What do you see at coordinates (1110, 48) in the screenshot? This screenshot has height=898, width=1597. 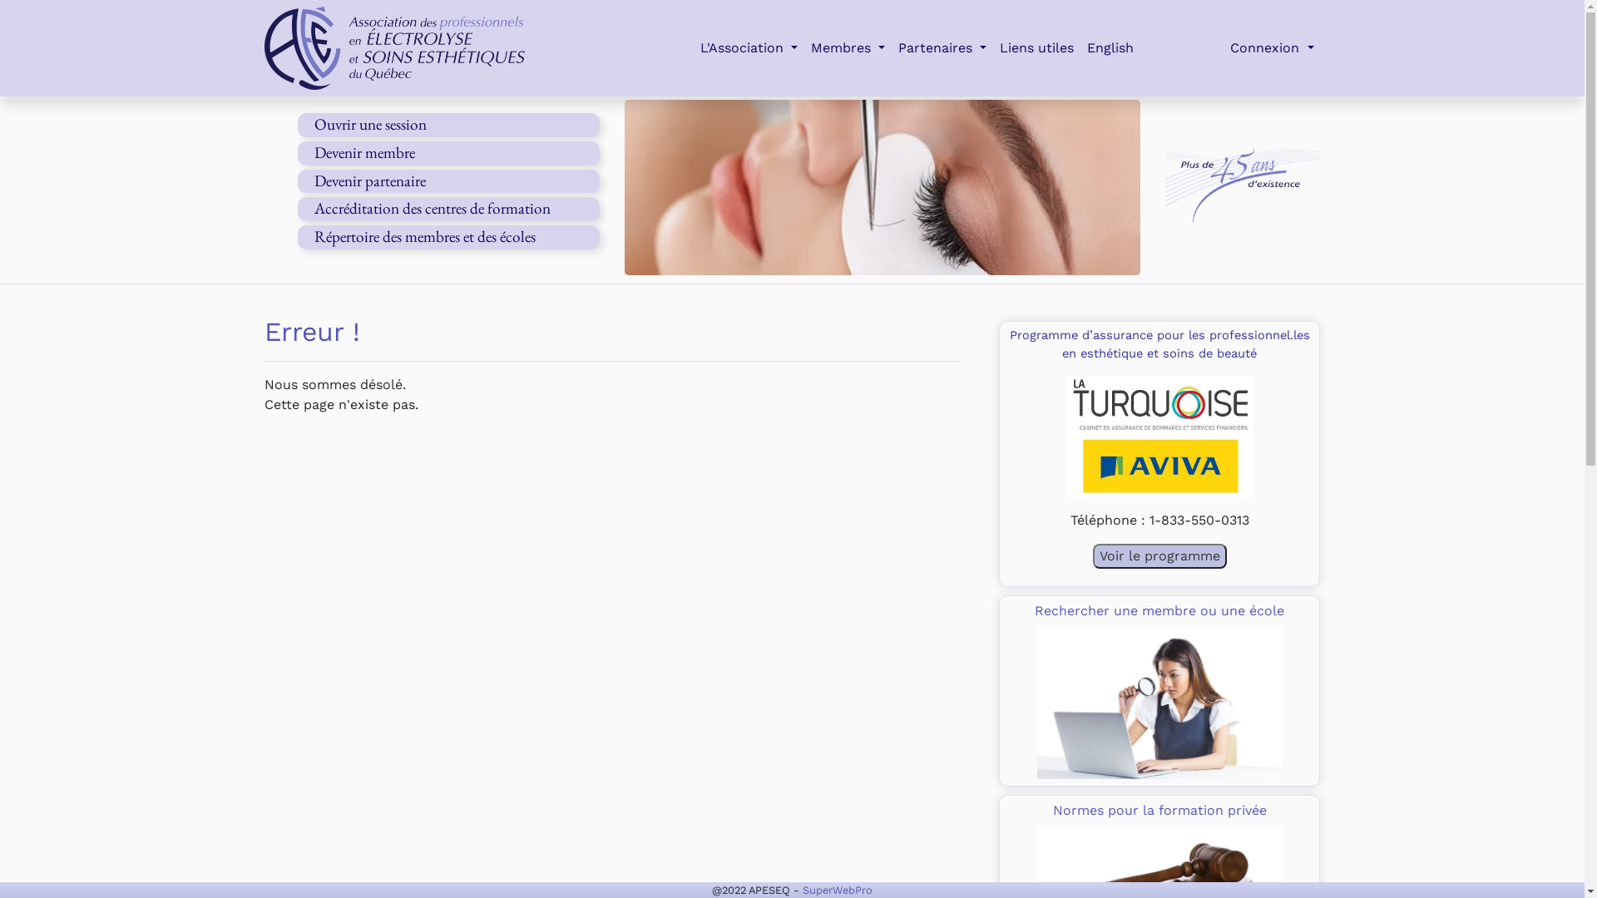 I see `English` at bounding box center [1110, 48].